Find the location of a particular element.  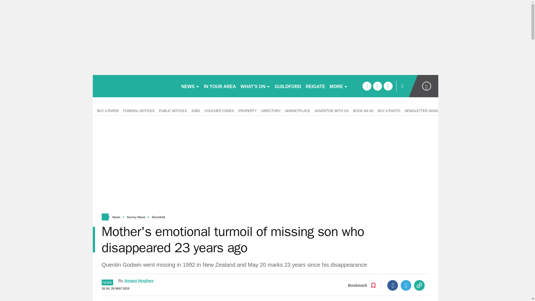

GUILDFORD is located at coordinates (288, 86).